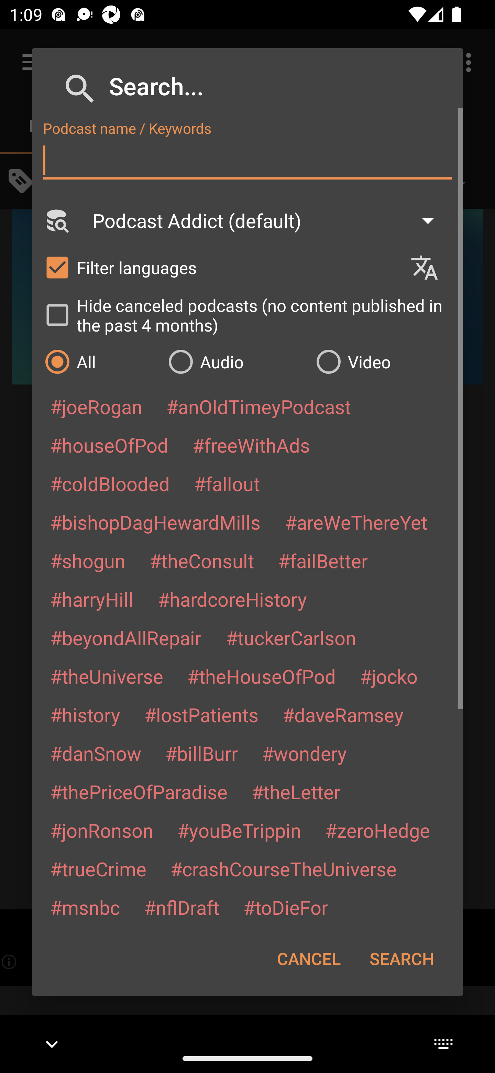  I want to click on #harryHill, so click(91, 599).